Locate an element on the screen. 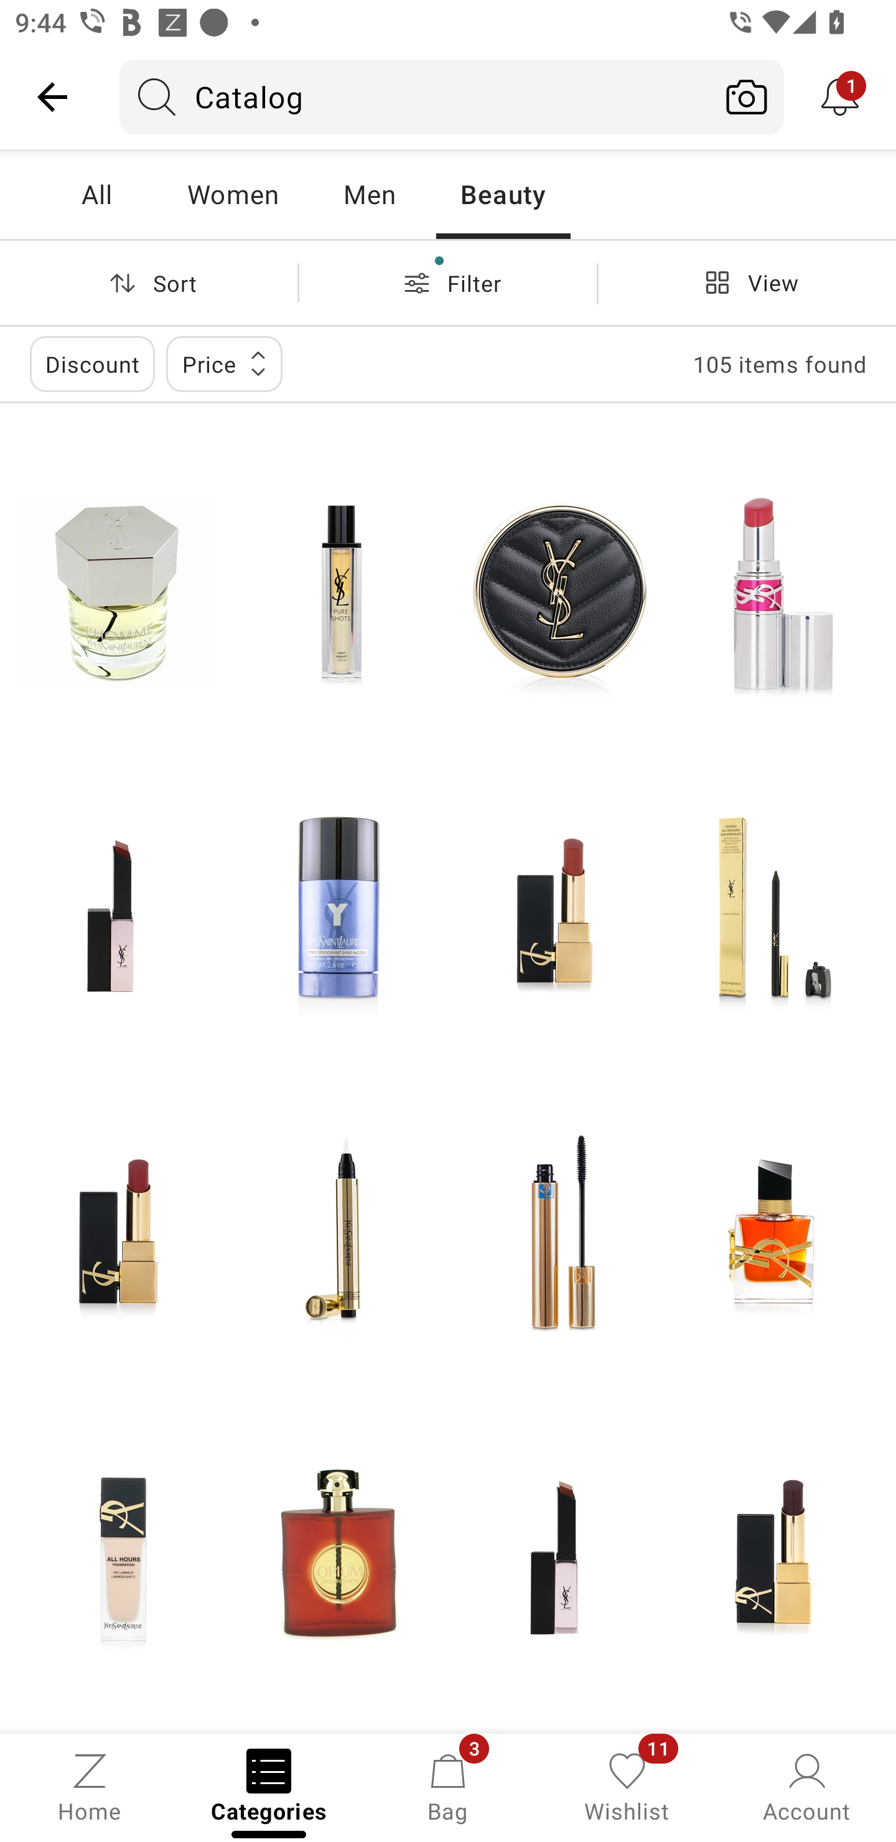  Catalog is located at coordinates (414, 96).